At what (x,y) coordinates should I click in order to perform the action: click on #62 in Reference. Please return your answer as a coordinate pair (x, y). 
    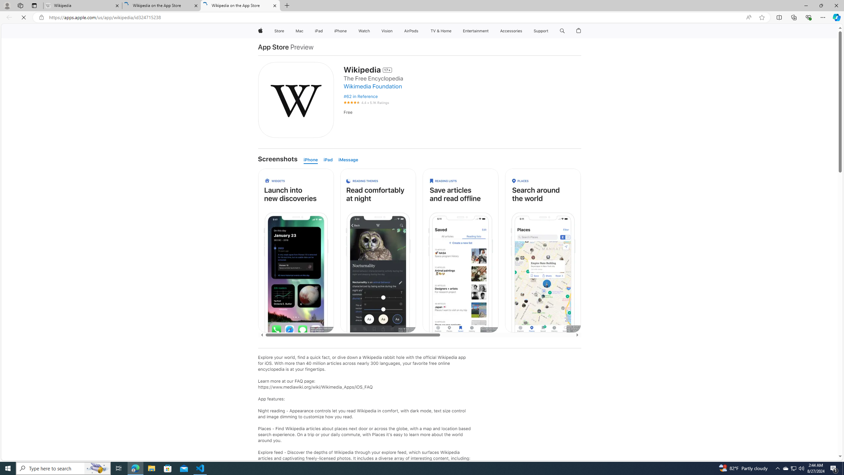
    Looking at the image, I should click on (360, 96).